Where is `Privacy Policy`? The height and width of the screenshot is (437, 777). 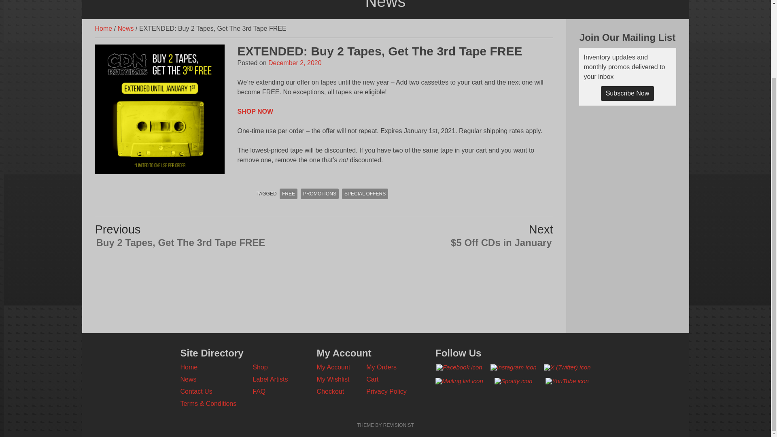
Privacy Policy is located at coordinates (386, 392).